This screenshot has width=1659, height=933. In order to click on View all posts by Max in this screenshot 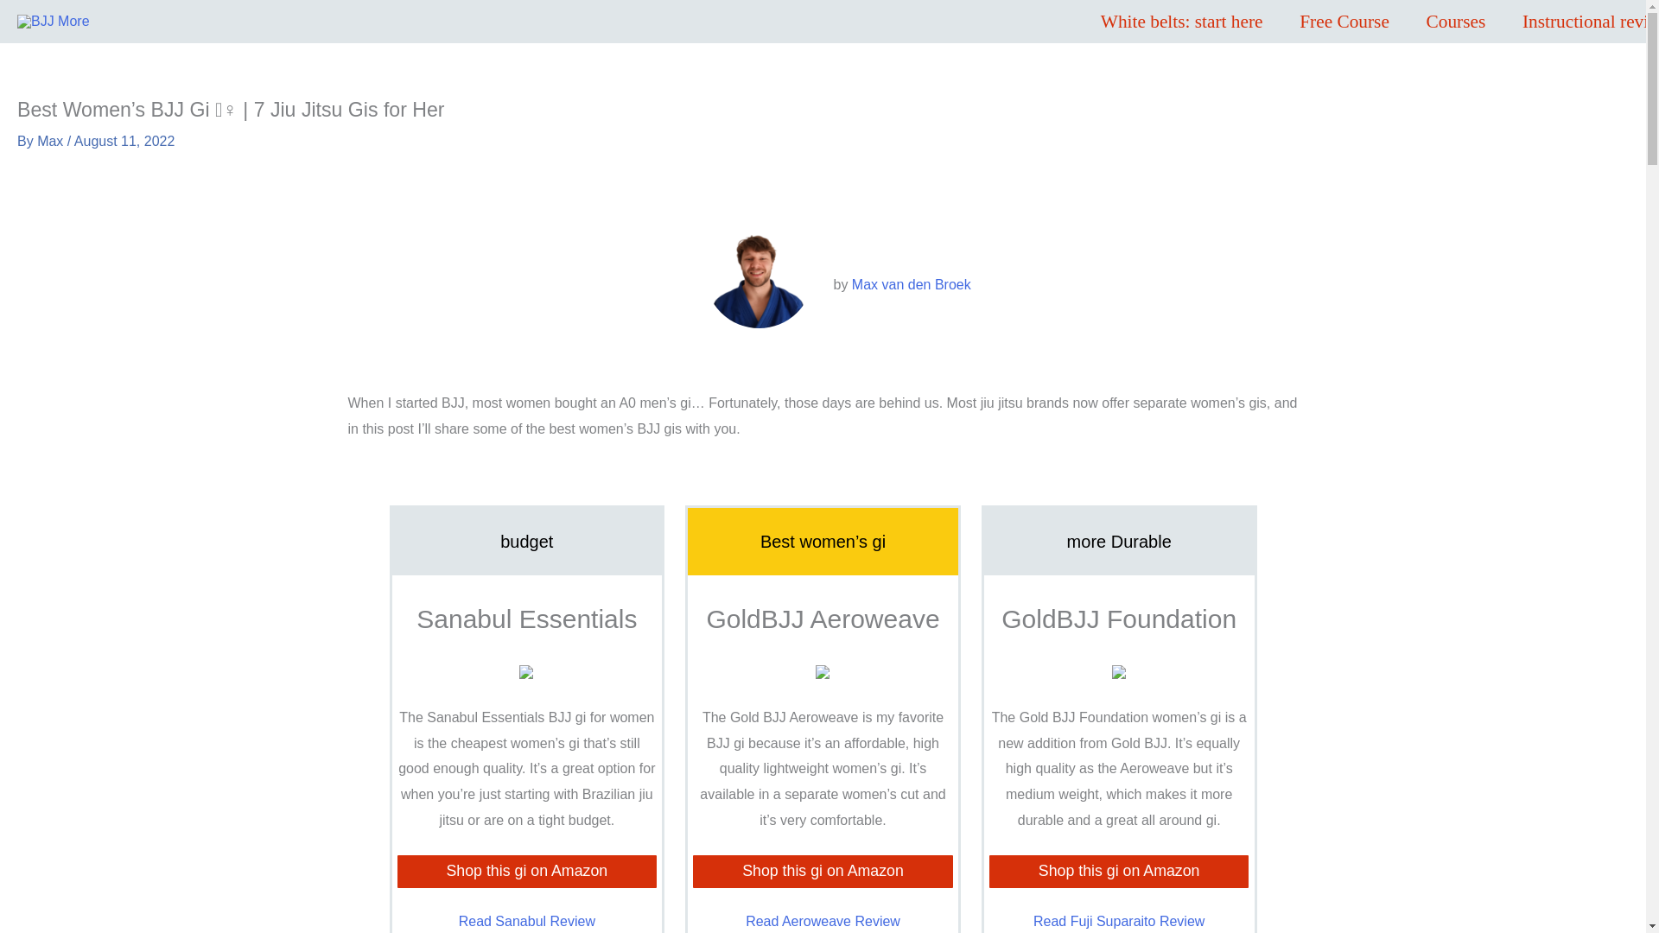, I will do `click(52, 141)`.